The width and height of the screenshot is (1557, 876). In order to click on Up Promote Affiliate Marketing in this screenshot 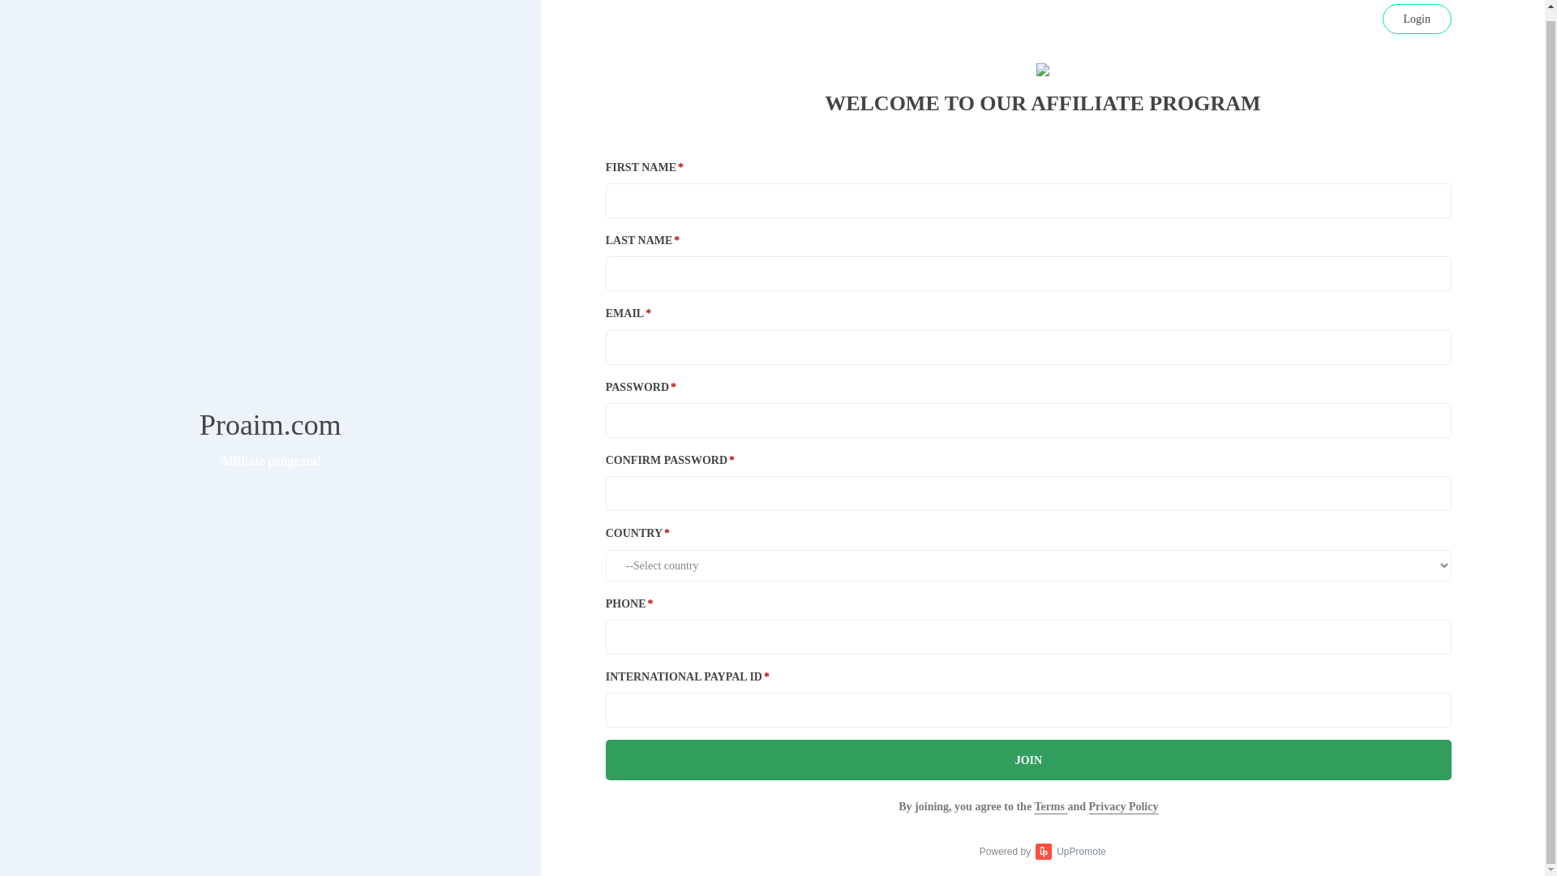, I will do `click(1043, 852)`.